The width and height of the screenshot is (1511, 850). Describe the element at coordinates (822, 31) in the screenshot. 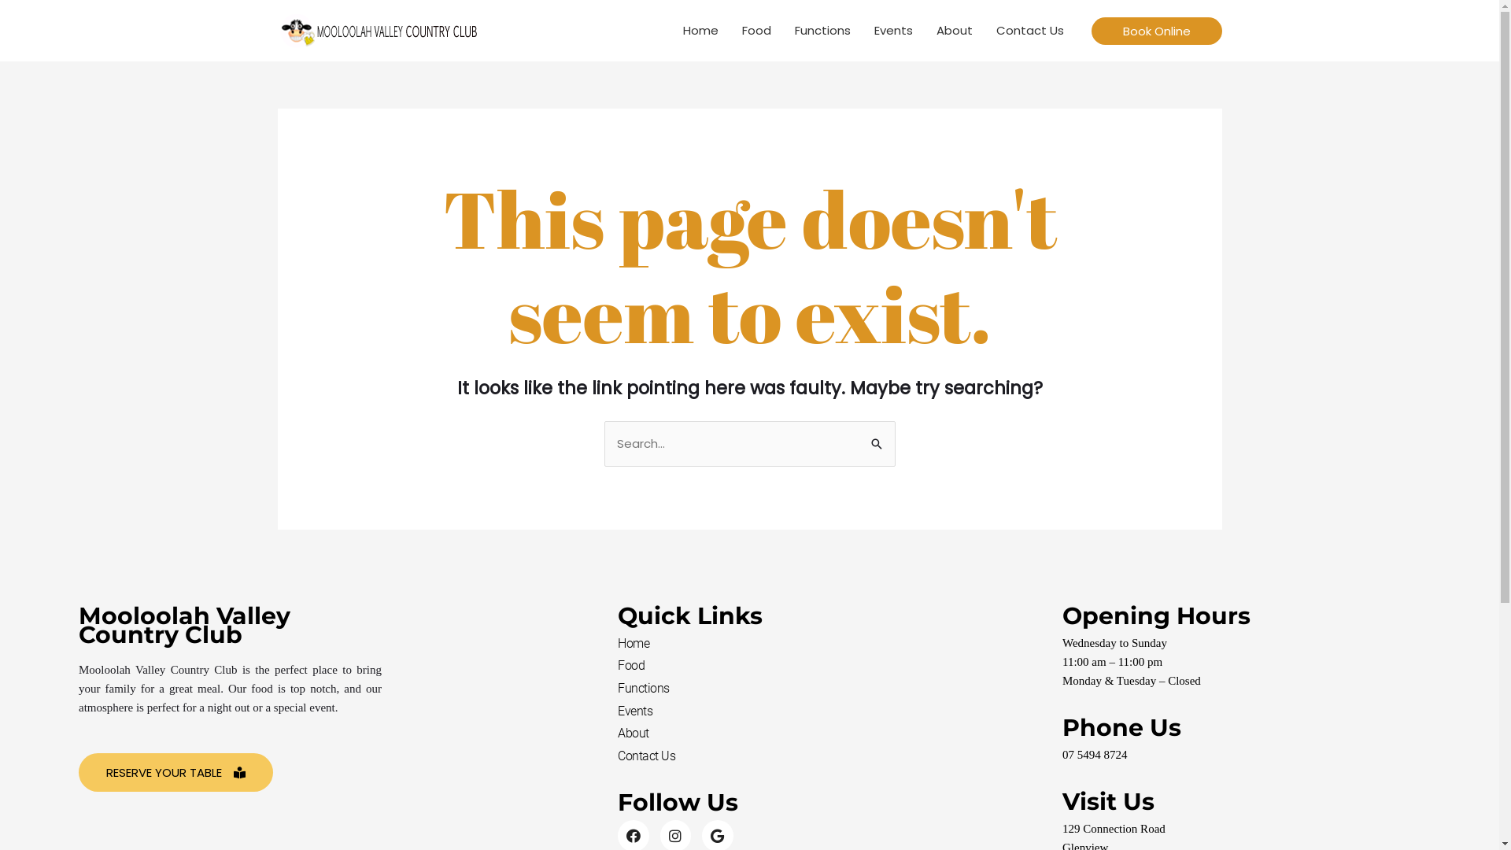

I see `Functions` at that location.